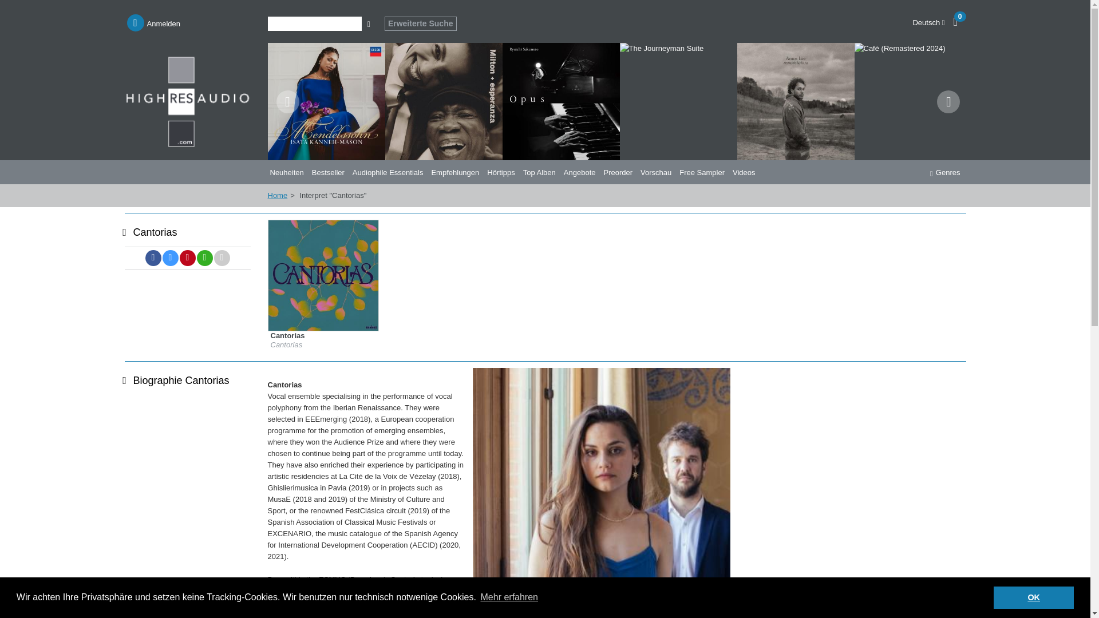 The height and width of the screenshot is (618, 1099). I want to click on Angebote, so click(582, 172).